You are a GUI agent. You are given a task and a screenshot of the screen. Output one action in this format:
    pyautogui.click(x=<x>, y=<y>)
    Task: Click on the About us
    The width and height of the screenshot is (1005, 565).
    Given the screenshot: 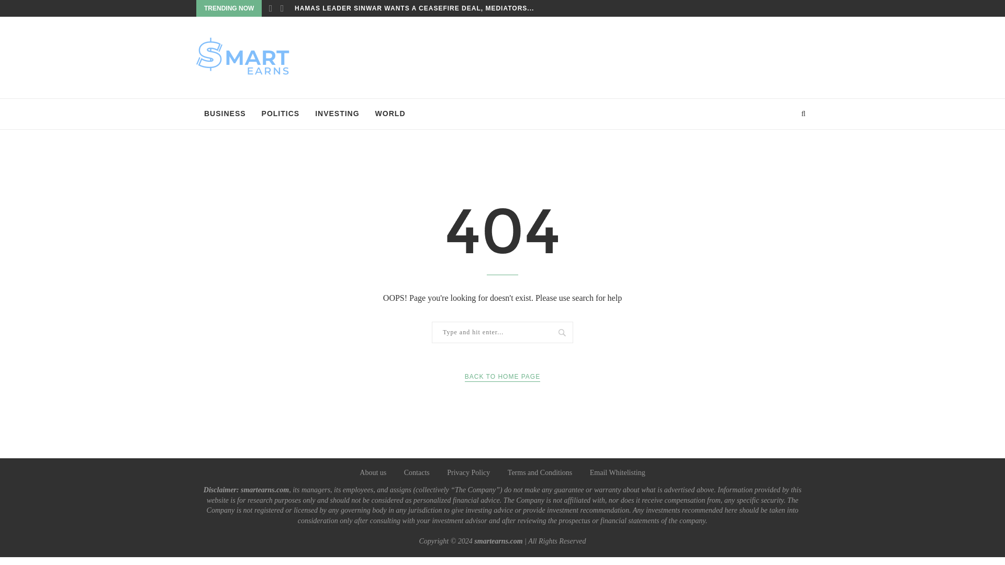 What is the action you would take?
    pyautogui.click(x=373, y=473)
    